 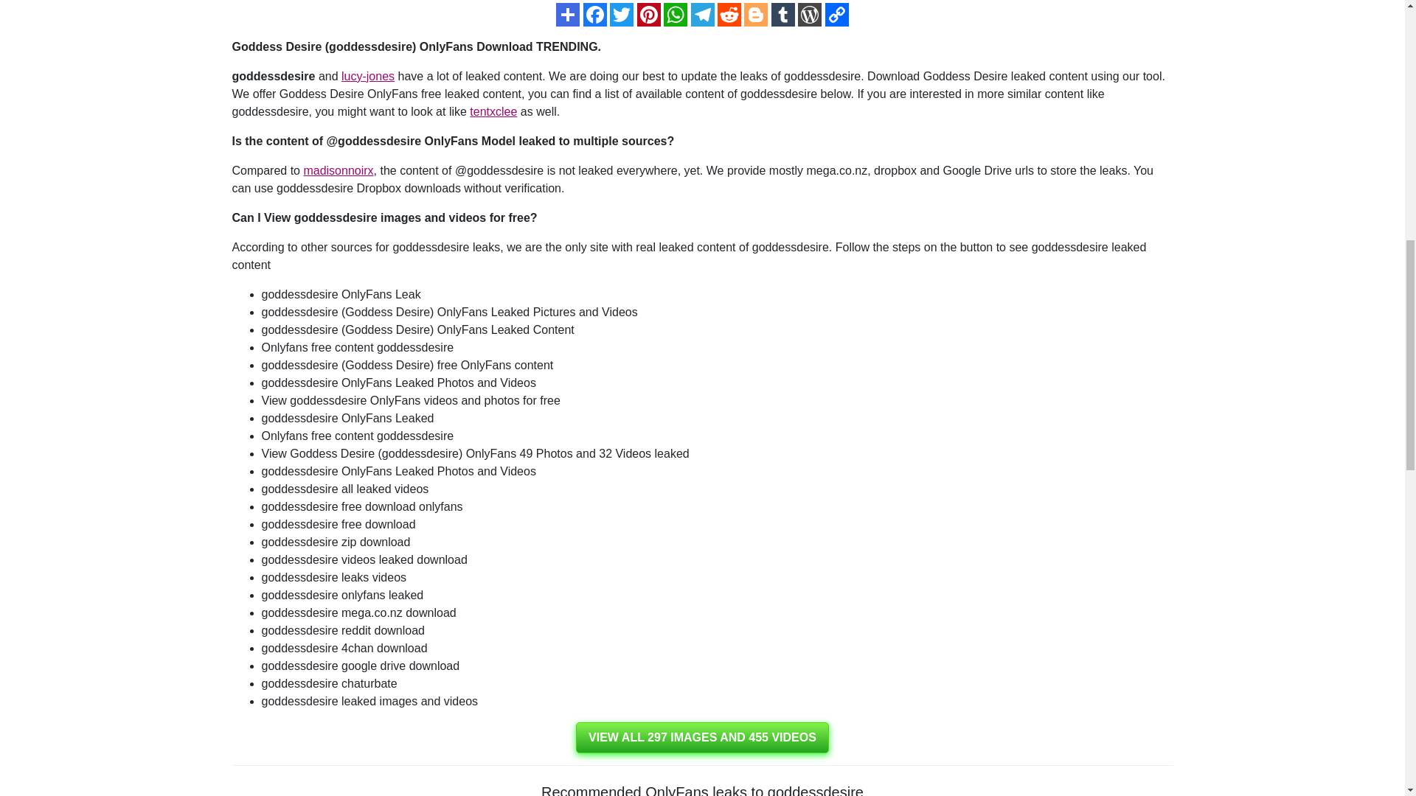 What do you see at coordinates (367, 77) in the screenshot?
I see `lucy-jones` at bounding box center [367, 77].